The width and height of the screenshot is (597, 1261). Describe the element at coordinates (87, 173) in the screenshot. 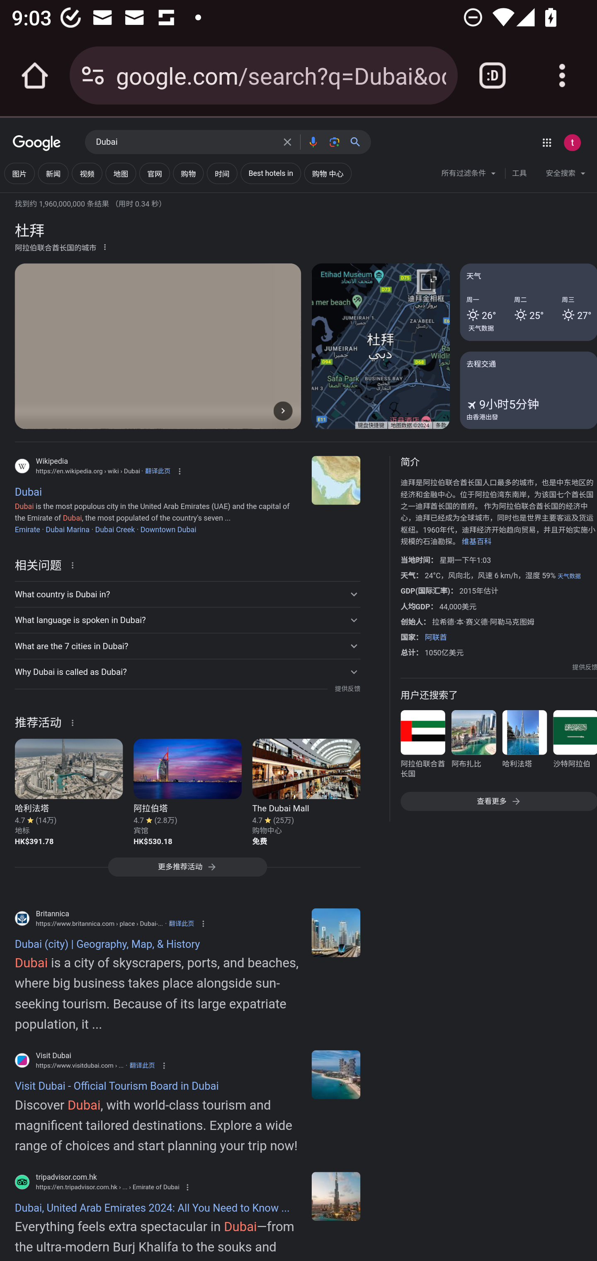

I see `视频` at that location.